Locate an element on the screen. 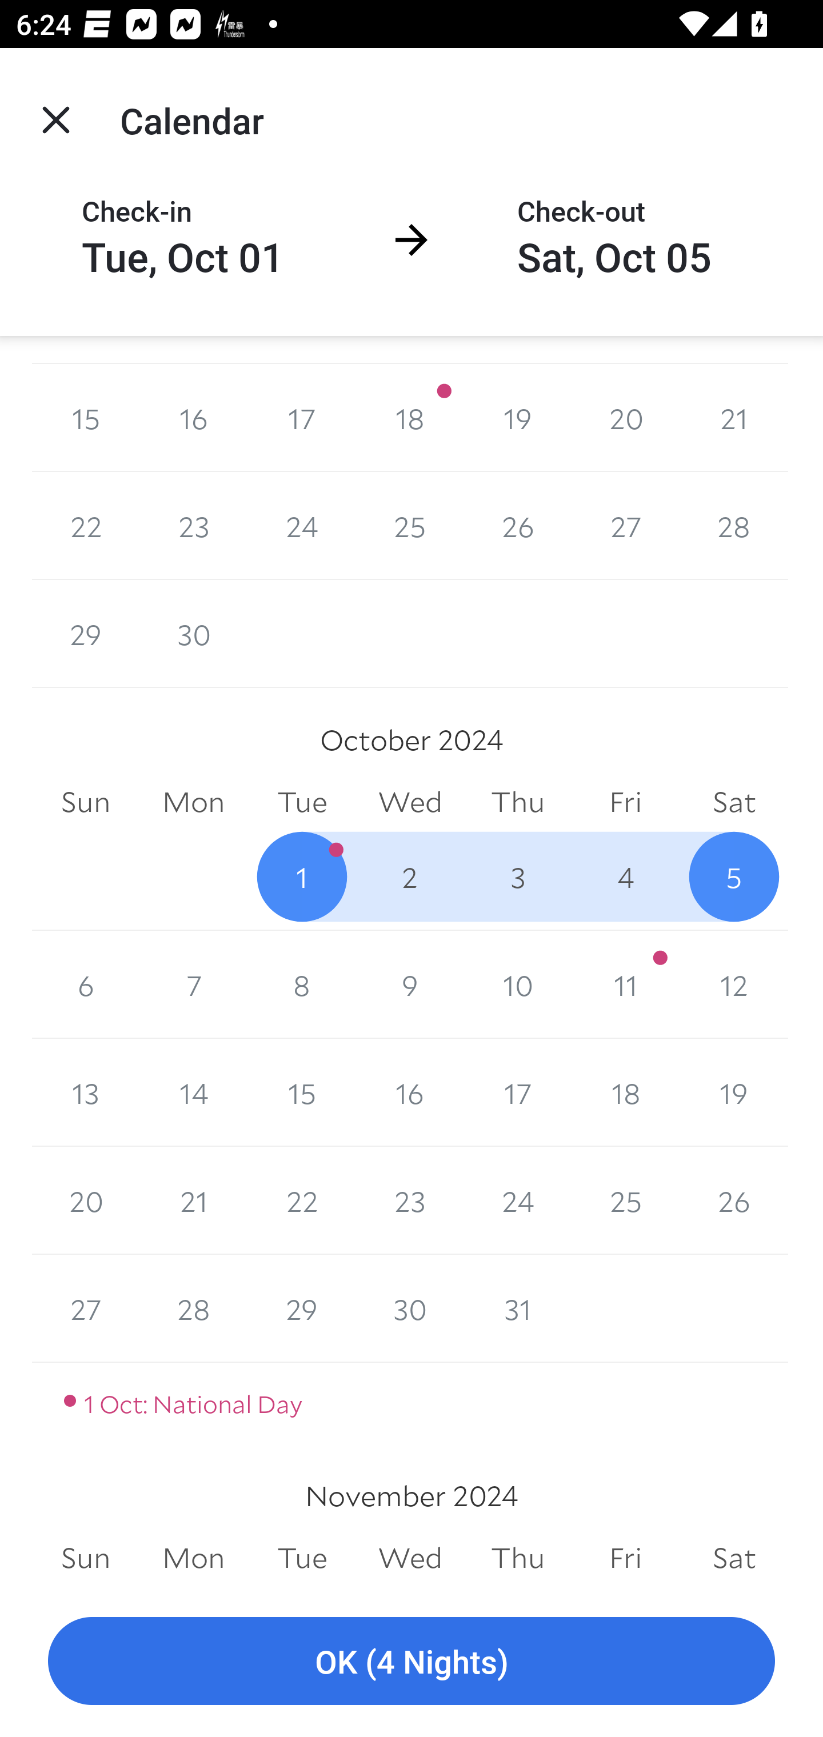 This screenshot has height=1737, width=823. Fri is located at coordinates (625, 802).